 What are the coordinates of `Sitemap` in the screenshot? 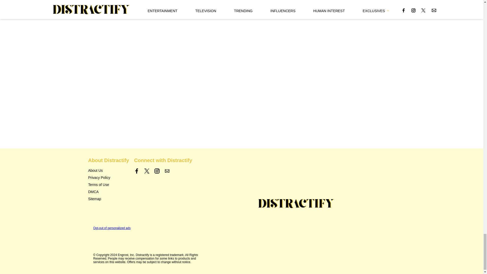 It's located at (95, 199).